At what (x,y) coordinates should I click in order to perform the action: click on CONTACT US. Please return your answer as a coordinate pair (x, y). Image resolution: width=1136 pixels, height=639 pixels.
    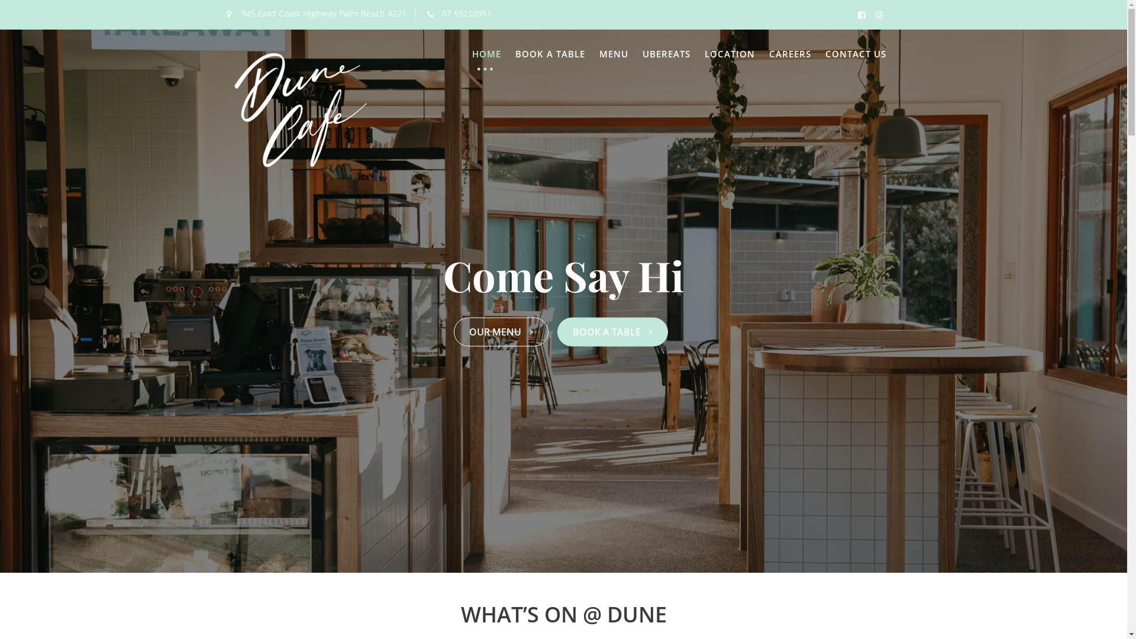
    Looking at the image, I should click on (856, 54).